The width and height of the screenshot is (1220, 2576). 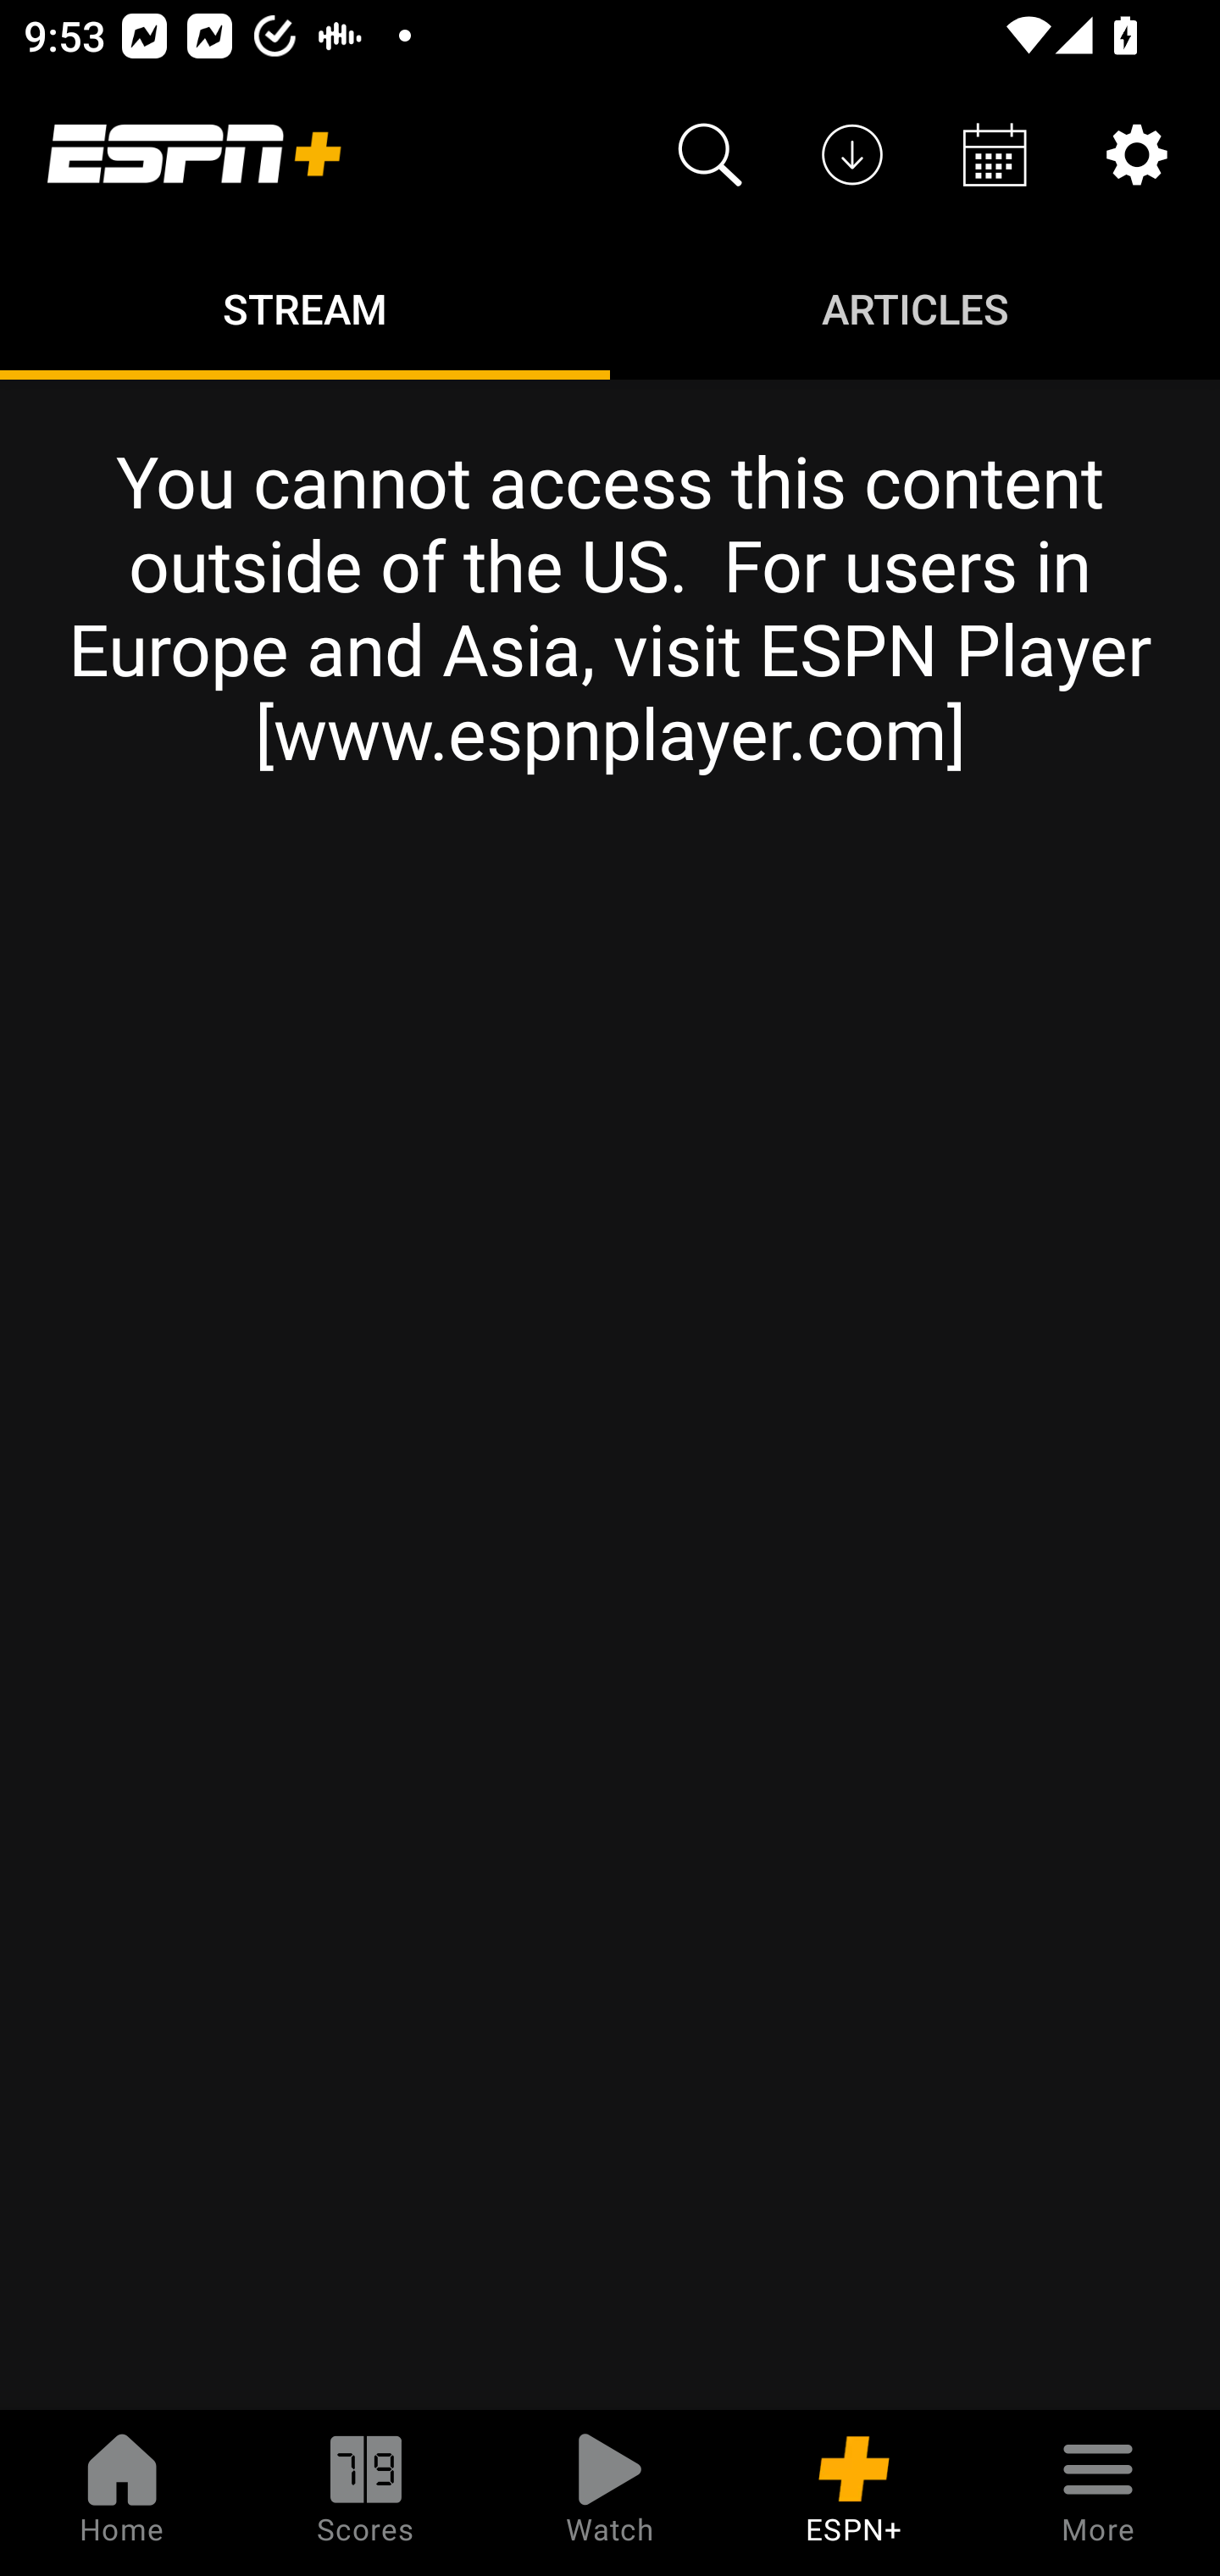 What do you see at coordinates (122, 2493) in the screenshot?
I see `Home` at bounding box center [122, 2493].